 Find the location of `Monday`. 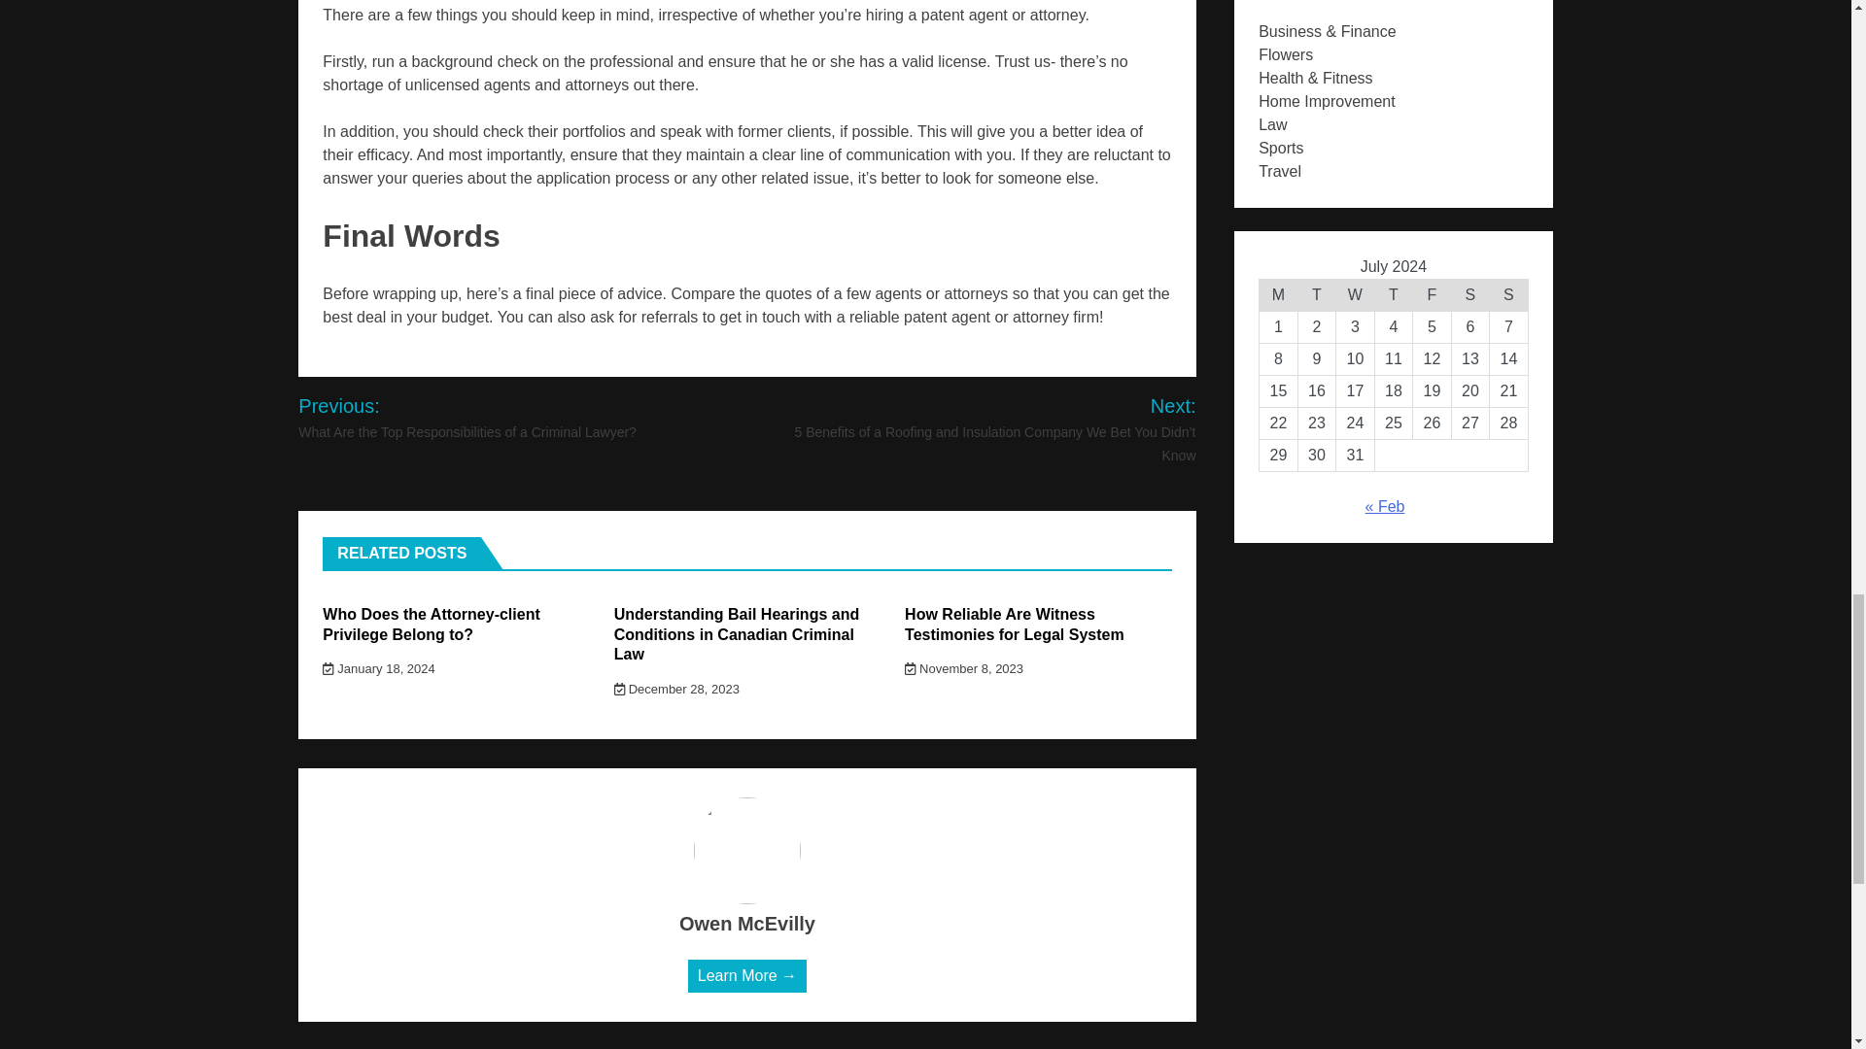

Monday is located at coordinates (1279, 295).